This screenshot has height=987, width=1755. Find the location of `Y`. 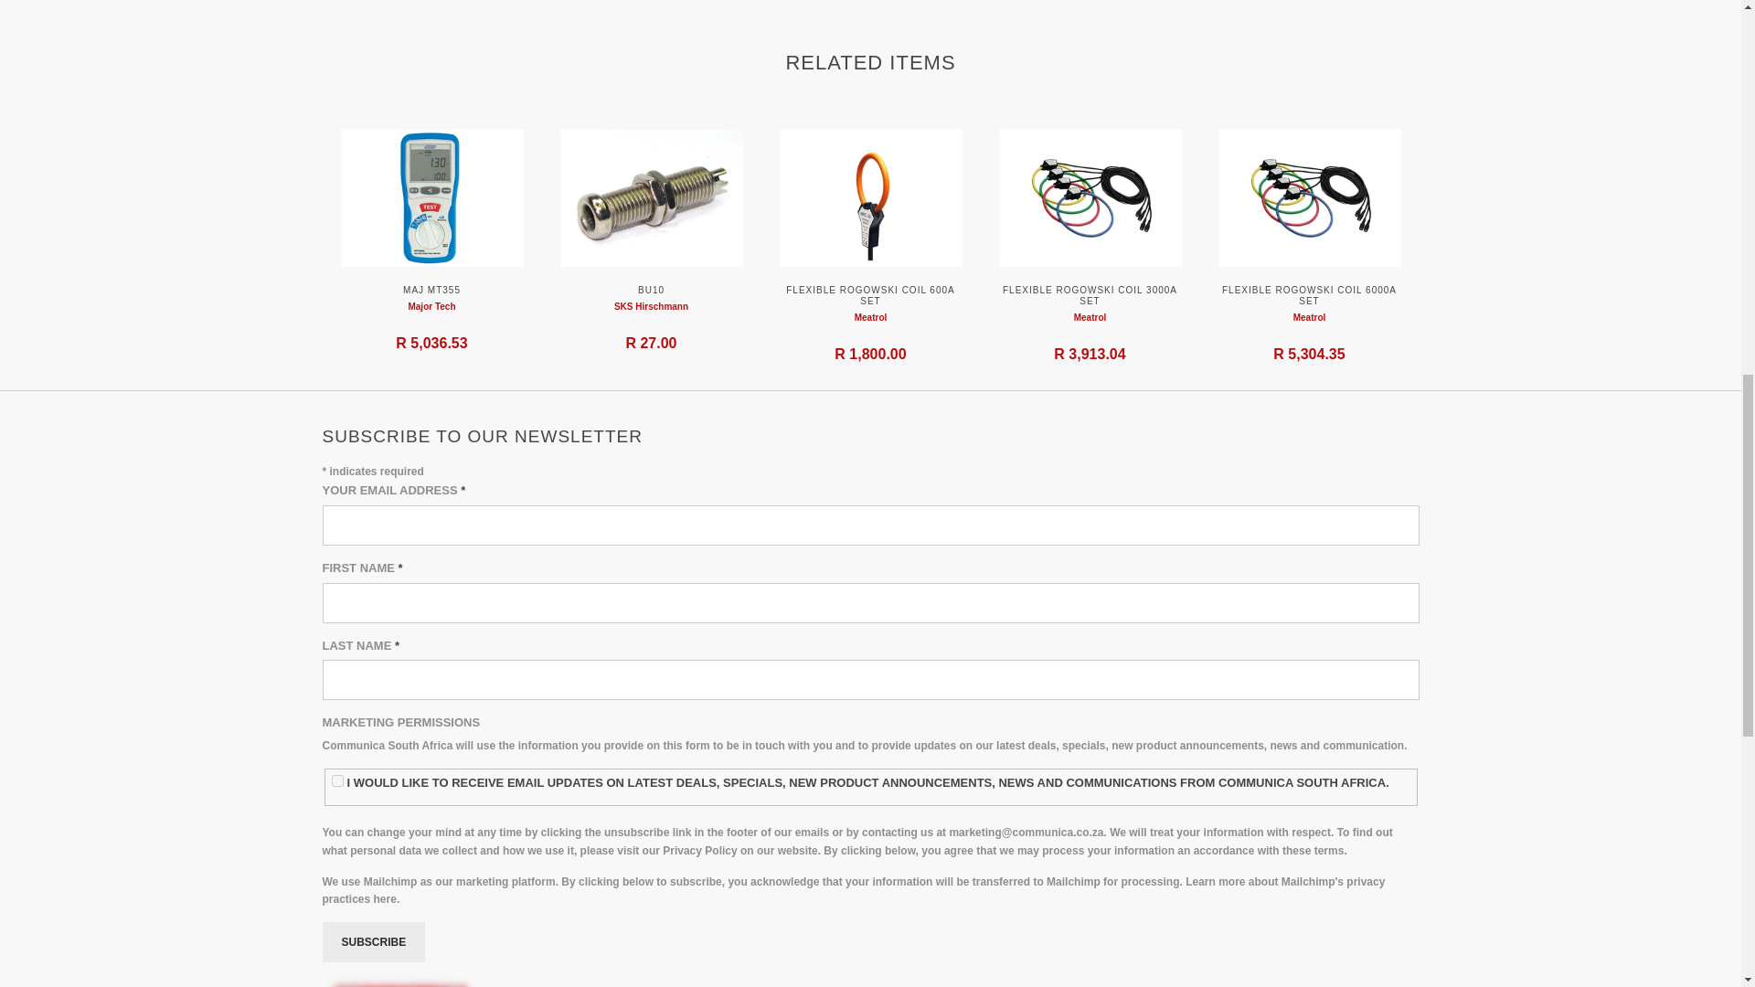

Y is located at coordinates (337, 780).